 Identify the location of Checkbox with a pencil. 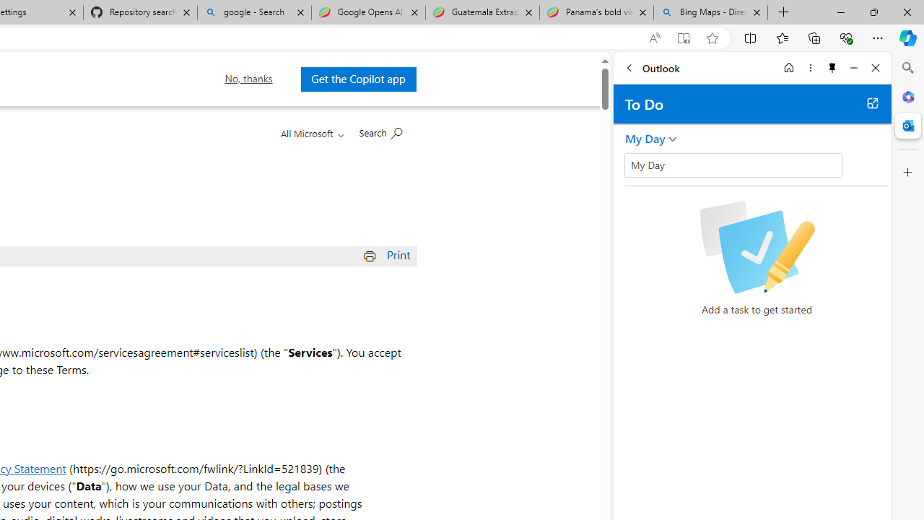
(757, 247).